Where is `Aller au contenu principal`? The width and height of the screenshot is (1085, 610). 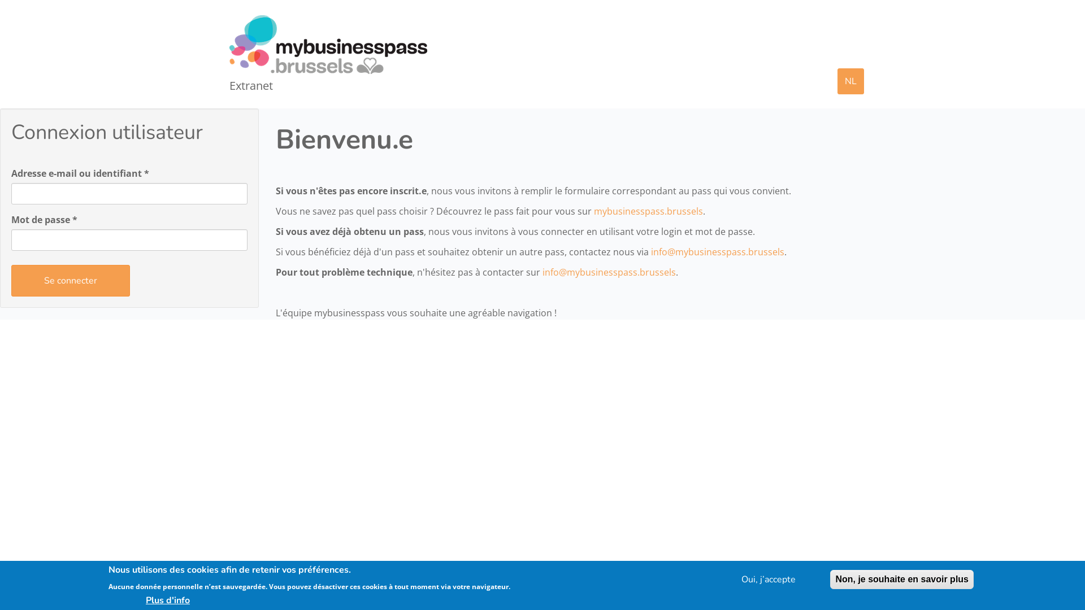
Aller au contenu principal is located at coordinates (0, 11).